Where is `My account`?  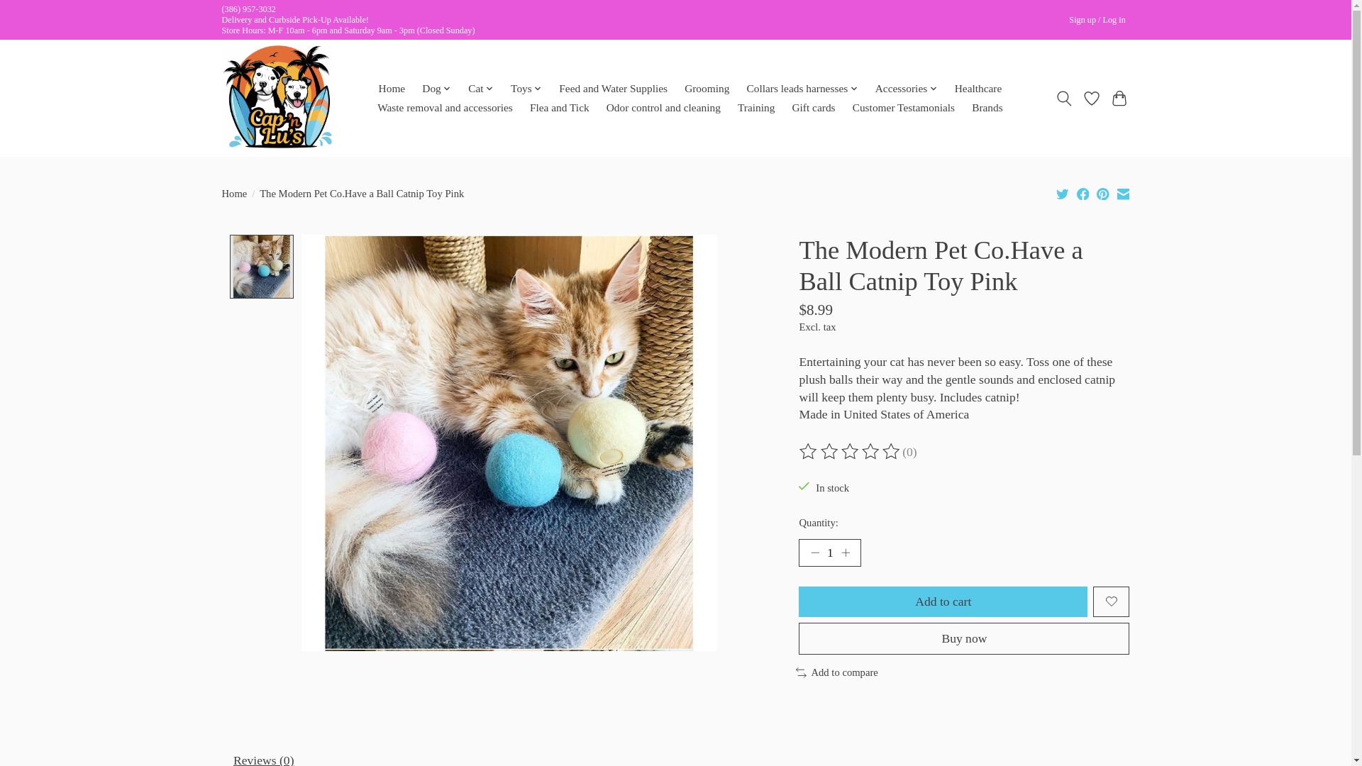
My account is located at coordinates (1097, 20).